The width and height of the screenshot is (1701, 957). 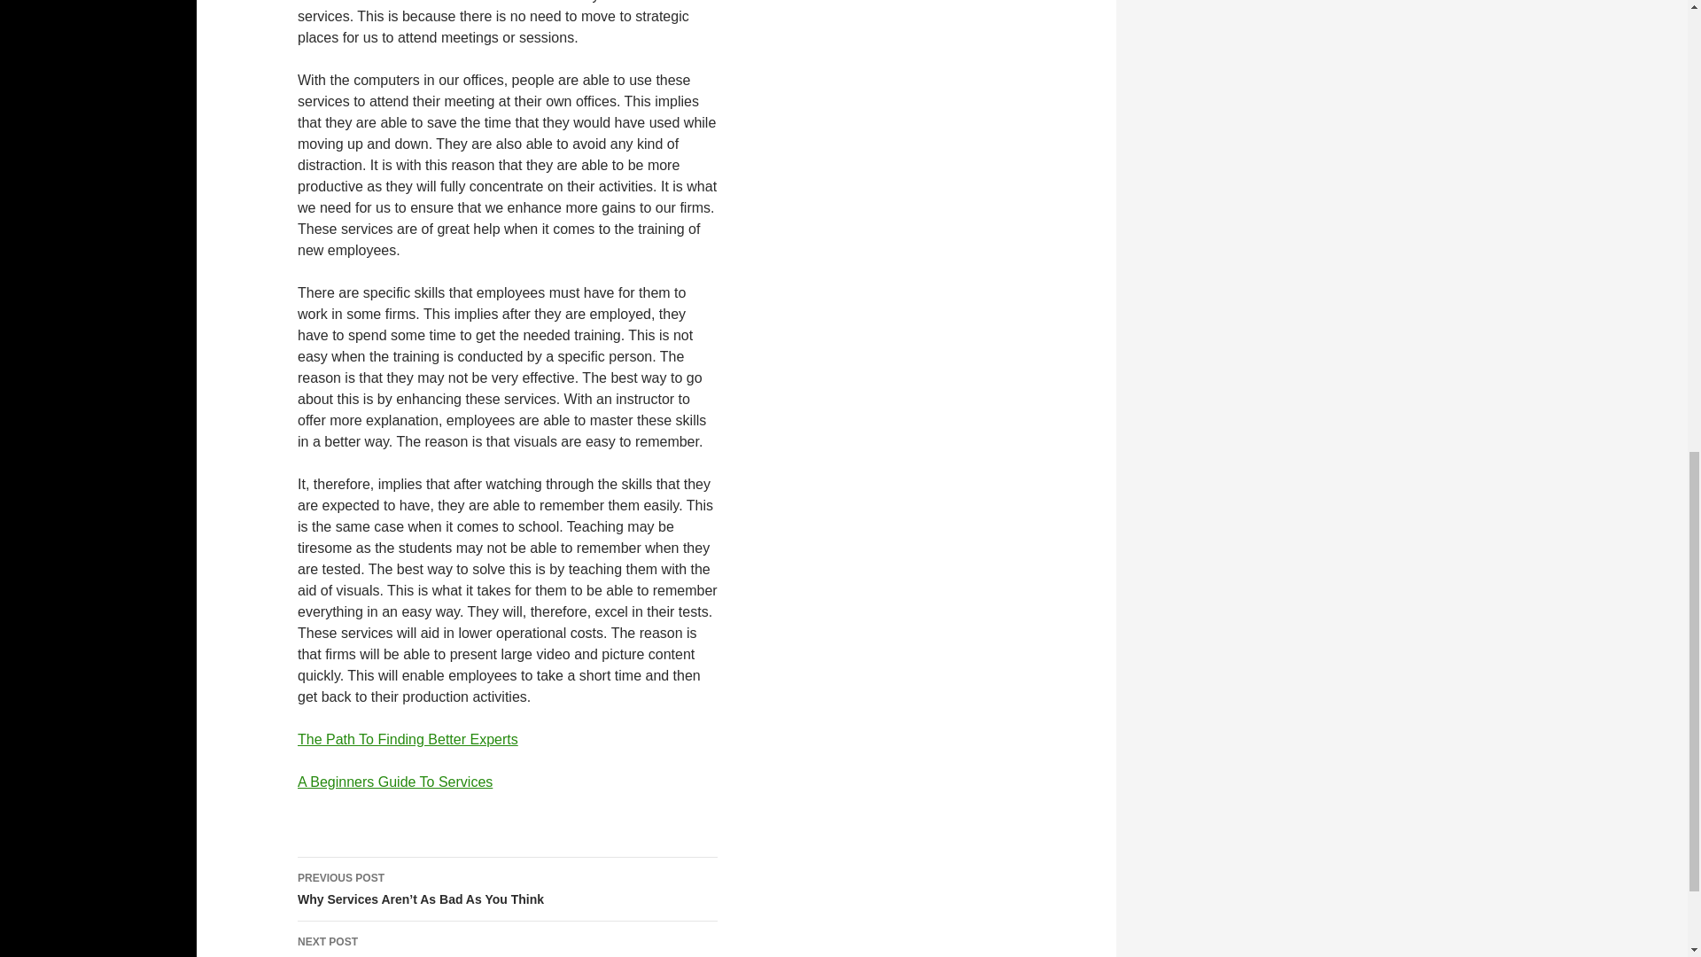 What do you see at coordinates (508, 939) in the screenshot?
I see `A Beginners Guide To Services` at bounding box center [508, 939].